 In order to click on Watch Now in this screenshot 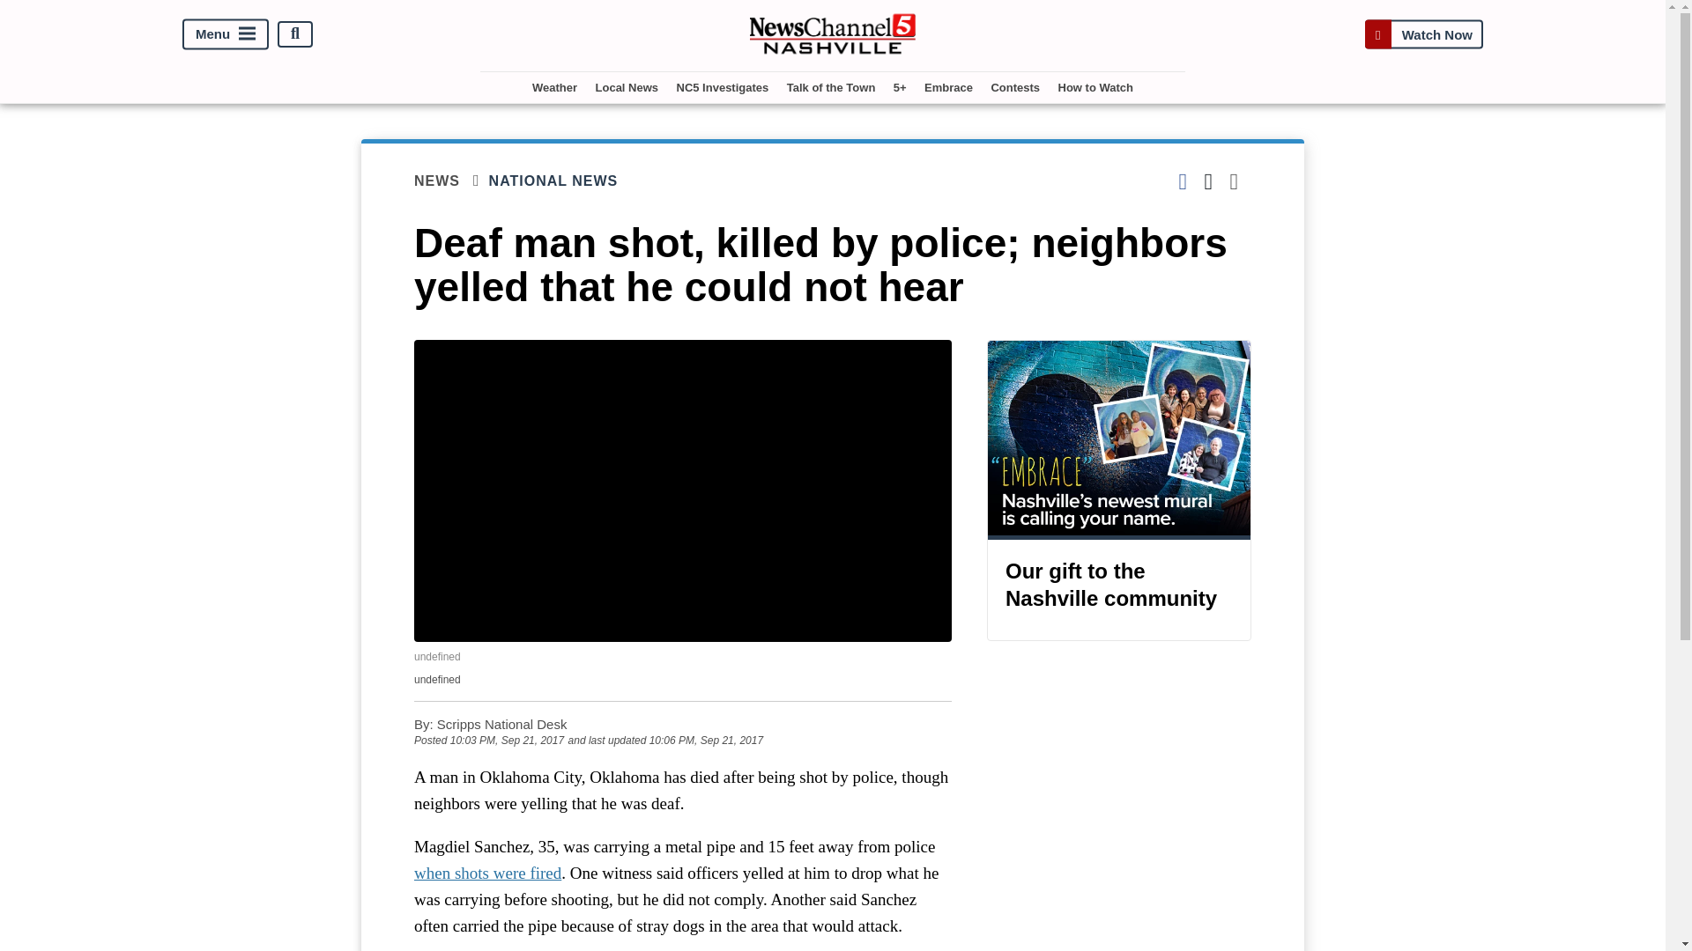, I will do `click(1423, 33)`.